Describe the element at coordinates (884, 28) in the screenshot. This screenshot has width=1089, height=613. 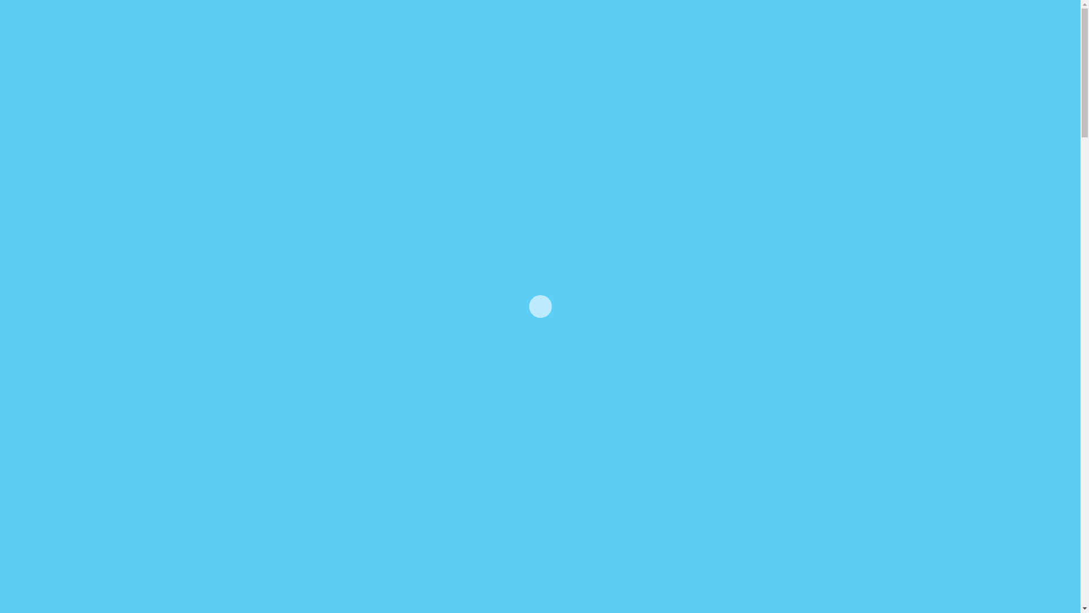
I see `YELLOW FINS - INCLUSIVE BEACHES` at that location.